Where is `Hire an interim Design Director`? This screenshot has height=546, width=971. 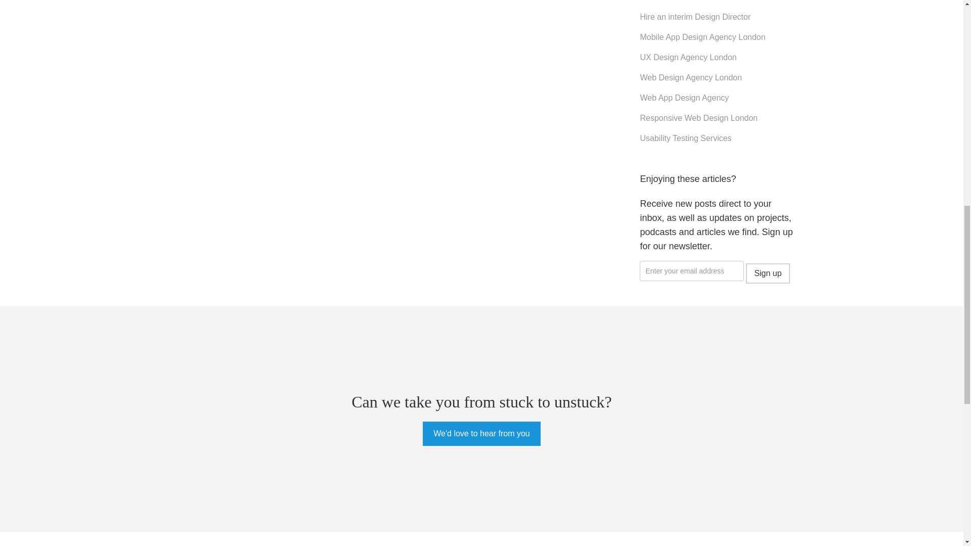
Hire an interim Design Director is located at coordinates (695, 17).